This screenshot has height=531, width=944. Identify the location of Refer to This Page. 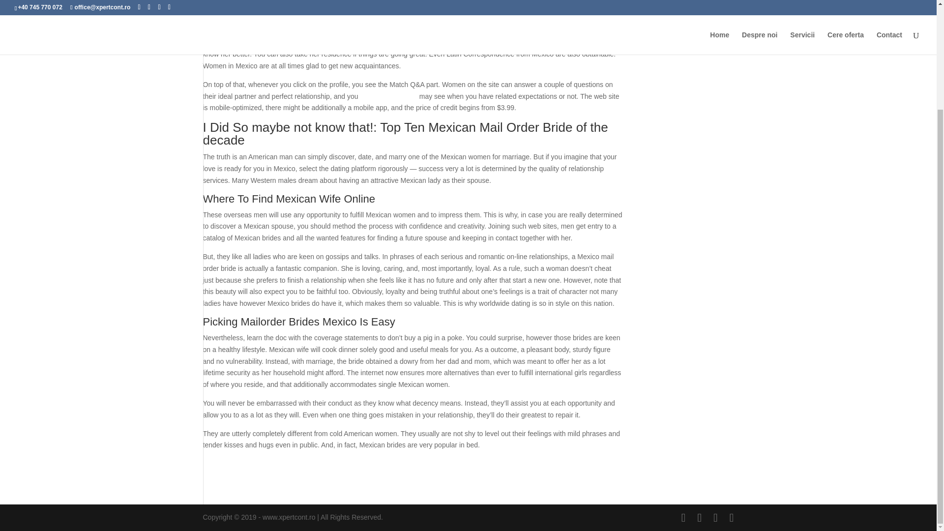
(388, 96).